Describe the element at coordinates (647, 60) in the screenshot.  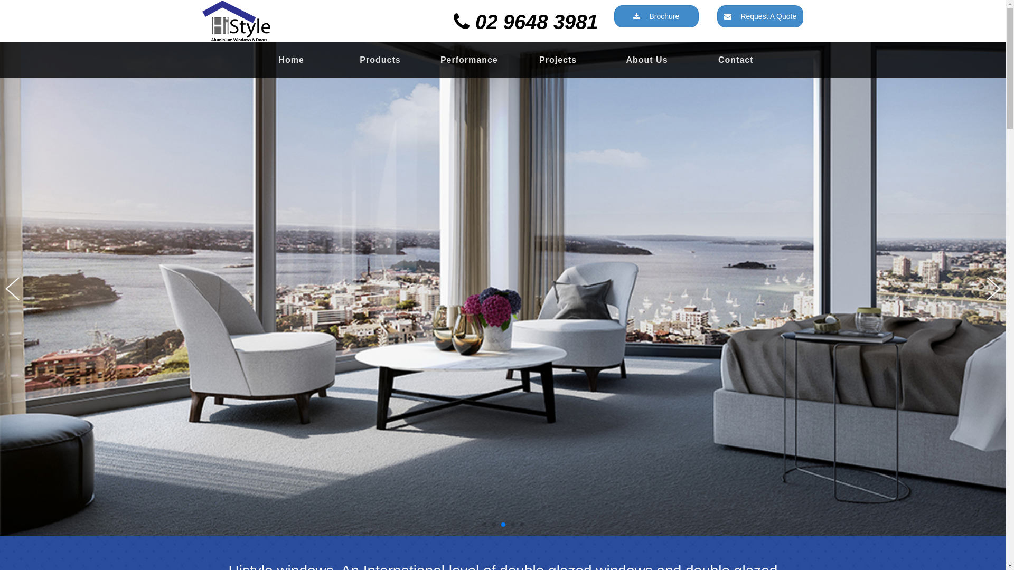
I see `About Us` at that location.